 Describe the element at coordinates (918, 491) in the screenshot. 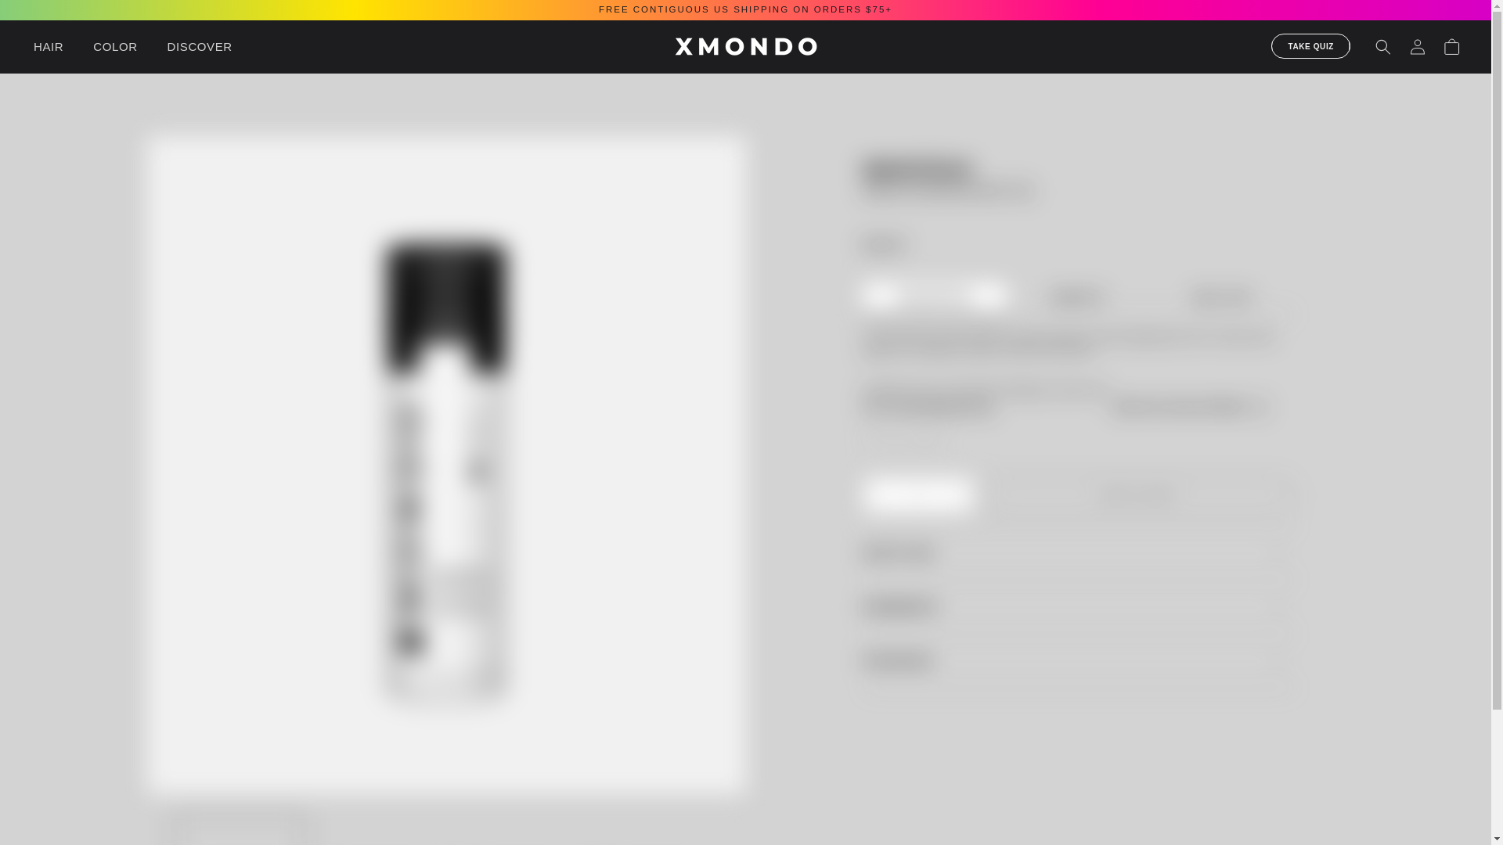

I see `1` at that location.